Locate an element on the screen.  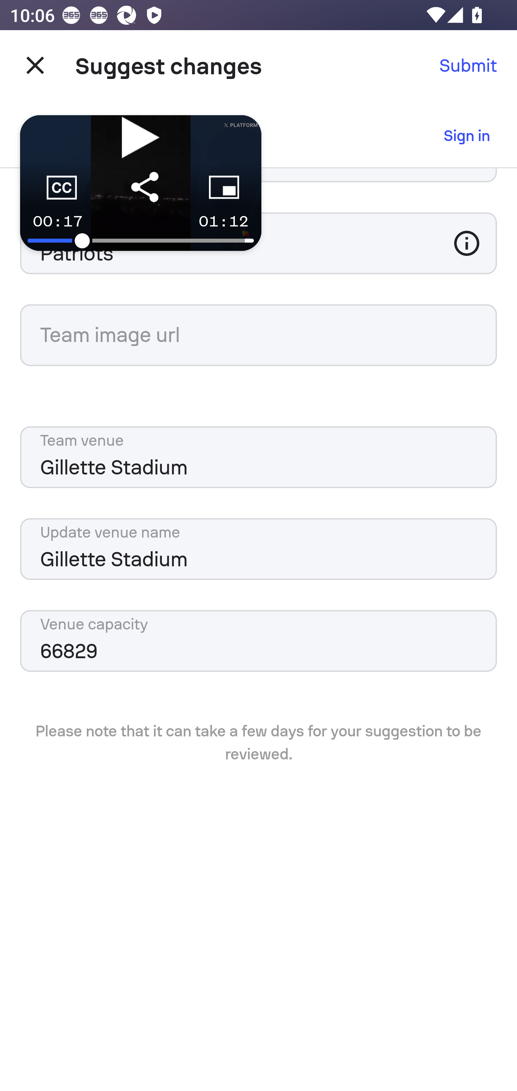
66829 is located at coordinates (258, 641).